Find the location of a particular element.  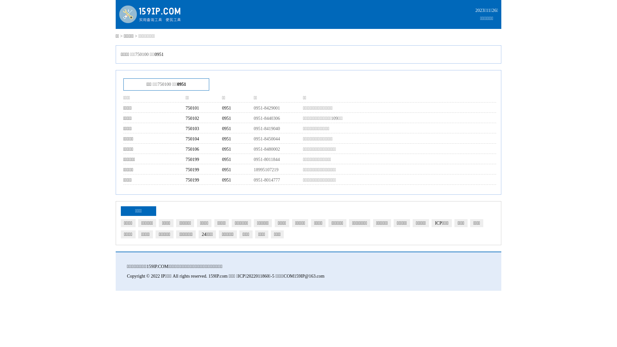

750199 is located at coordinates (192, 170).